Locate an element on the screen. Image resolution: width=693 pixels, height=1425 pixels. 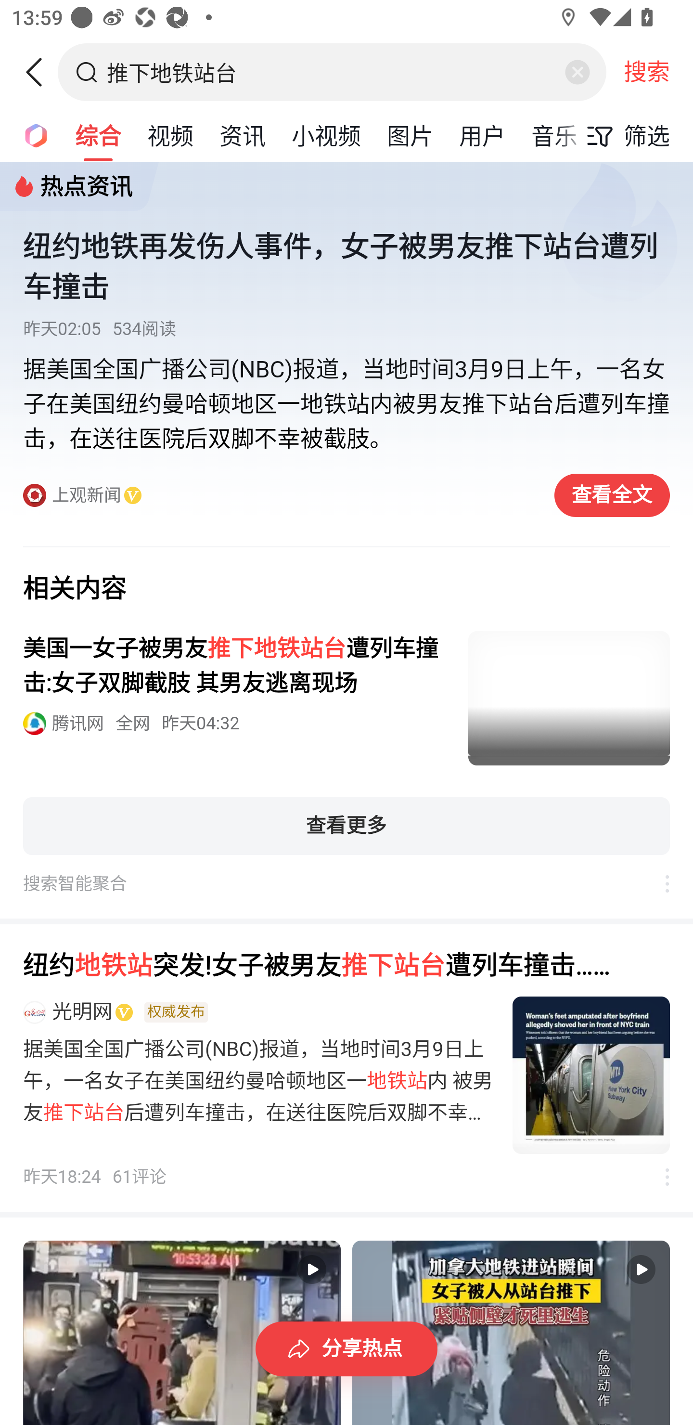
清除 is located at coordinates (577, 72).